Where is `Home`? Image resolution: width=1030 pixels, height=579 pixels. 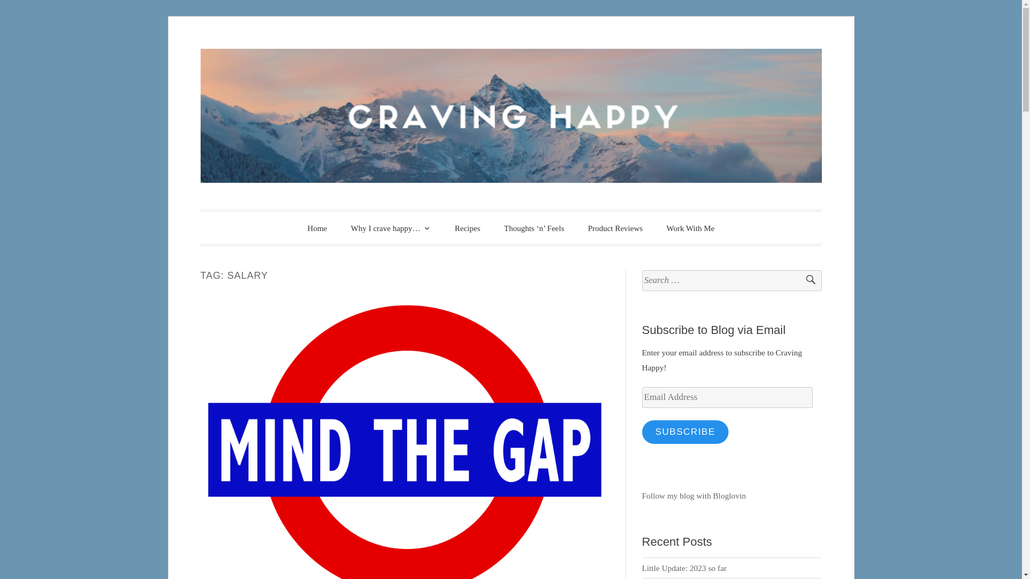
Home is located at coordinates (317, 228).